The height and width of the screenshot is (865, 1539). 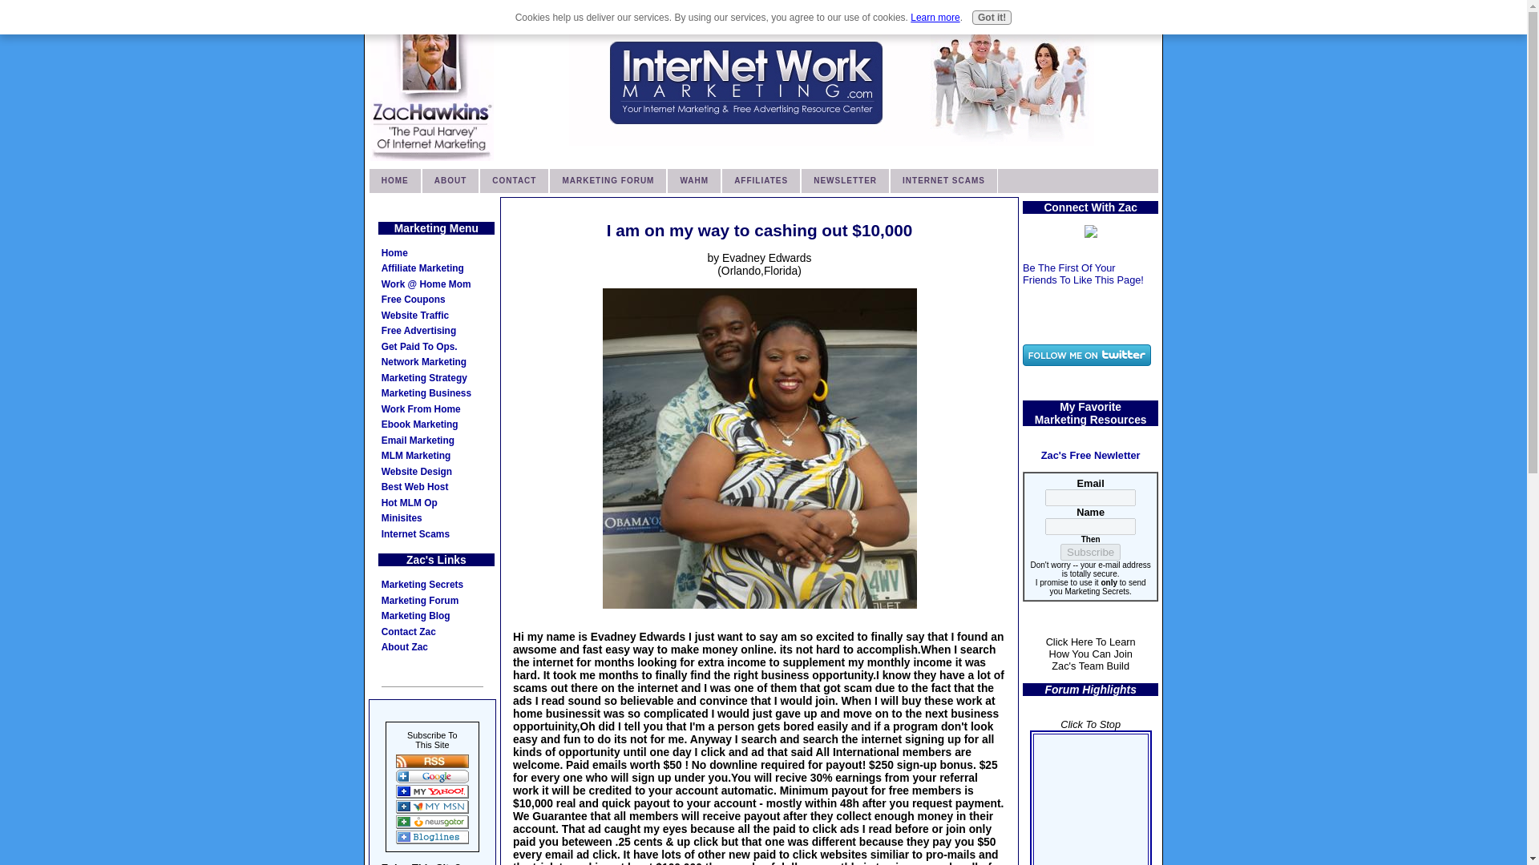 What do you see at coordinates (395, 180) in the screenshot?
I see `HOME` at bounding box center [395, 180].